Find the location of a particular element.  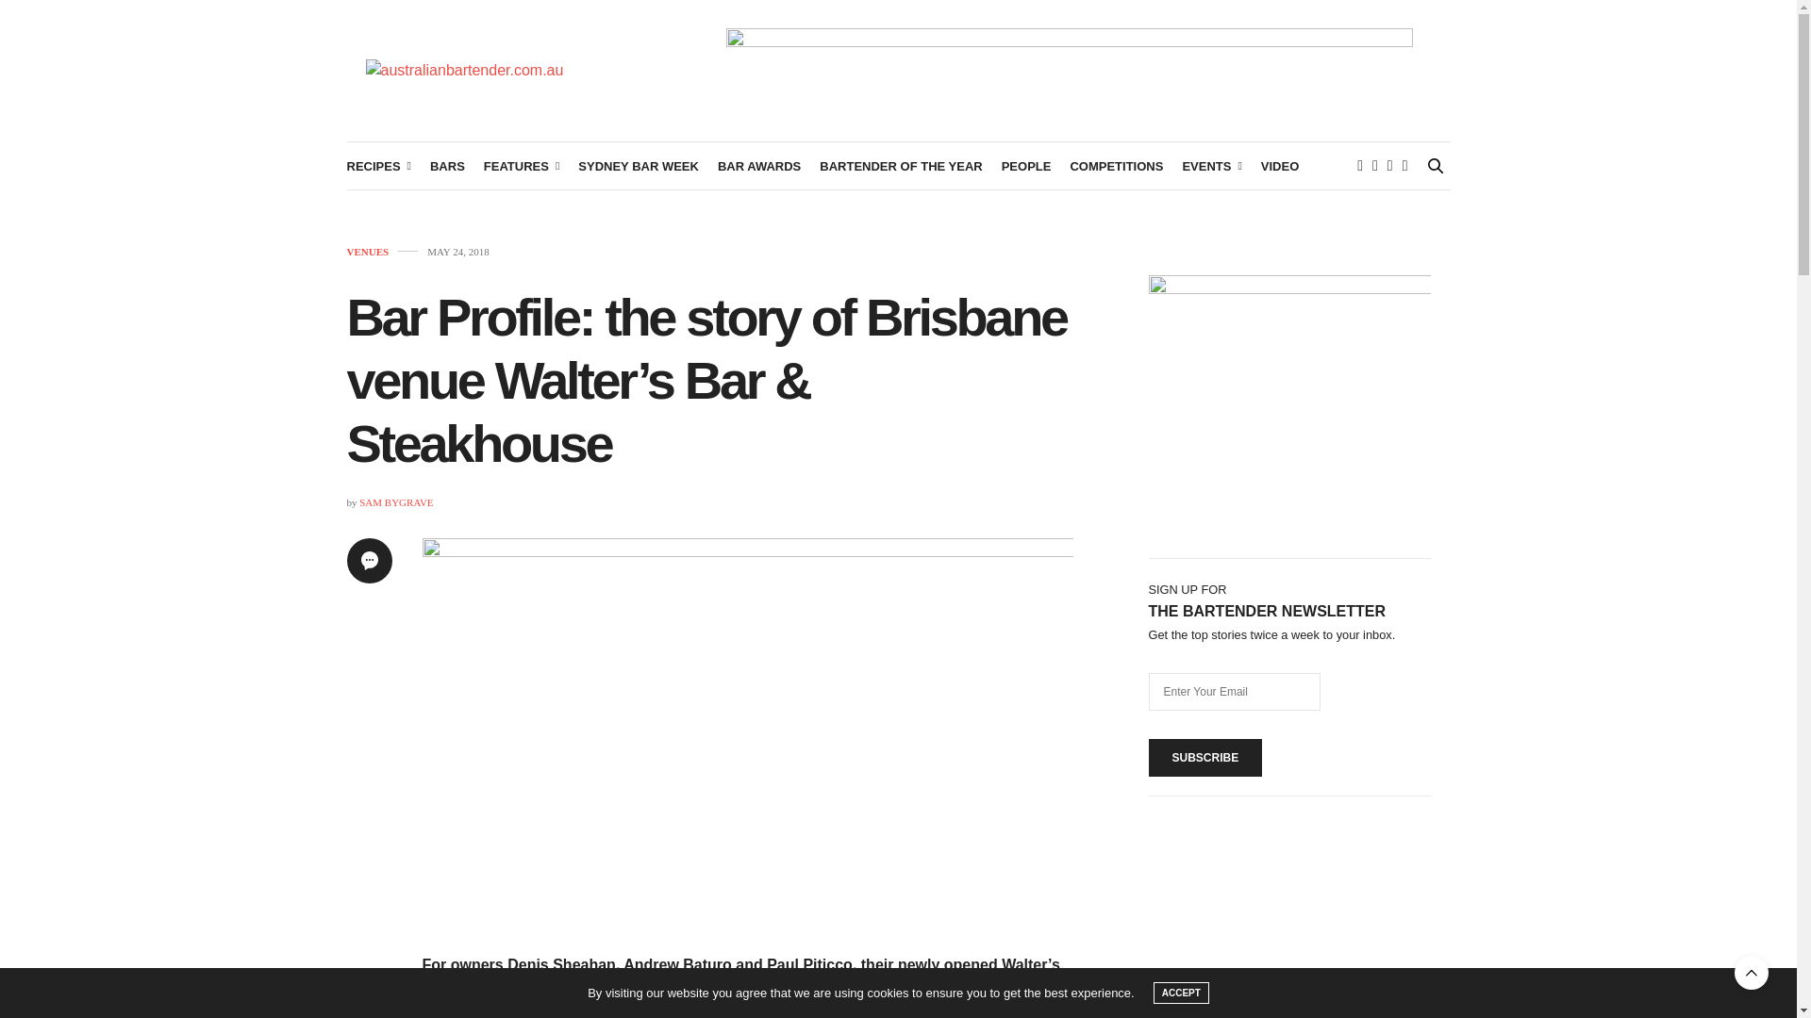

australianbartender.com.au is located at coordinates (464, 70).